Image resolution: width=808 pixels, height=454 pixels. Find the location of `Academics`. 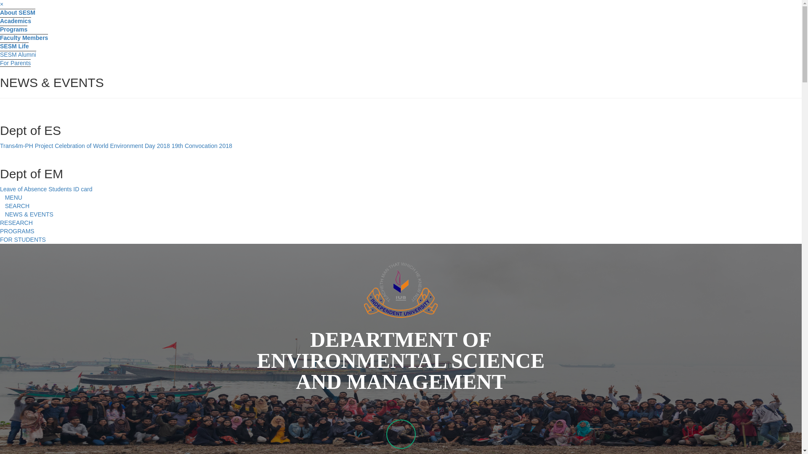

Academics is located at coordinates (16, 21).